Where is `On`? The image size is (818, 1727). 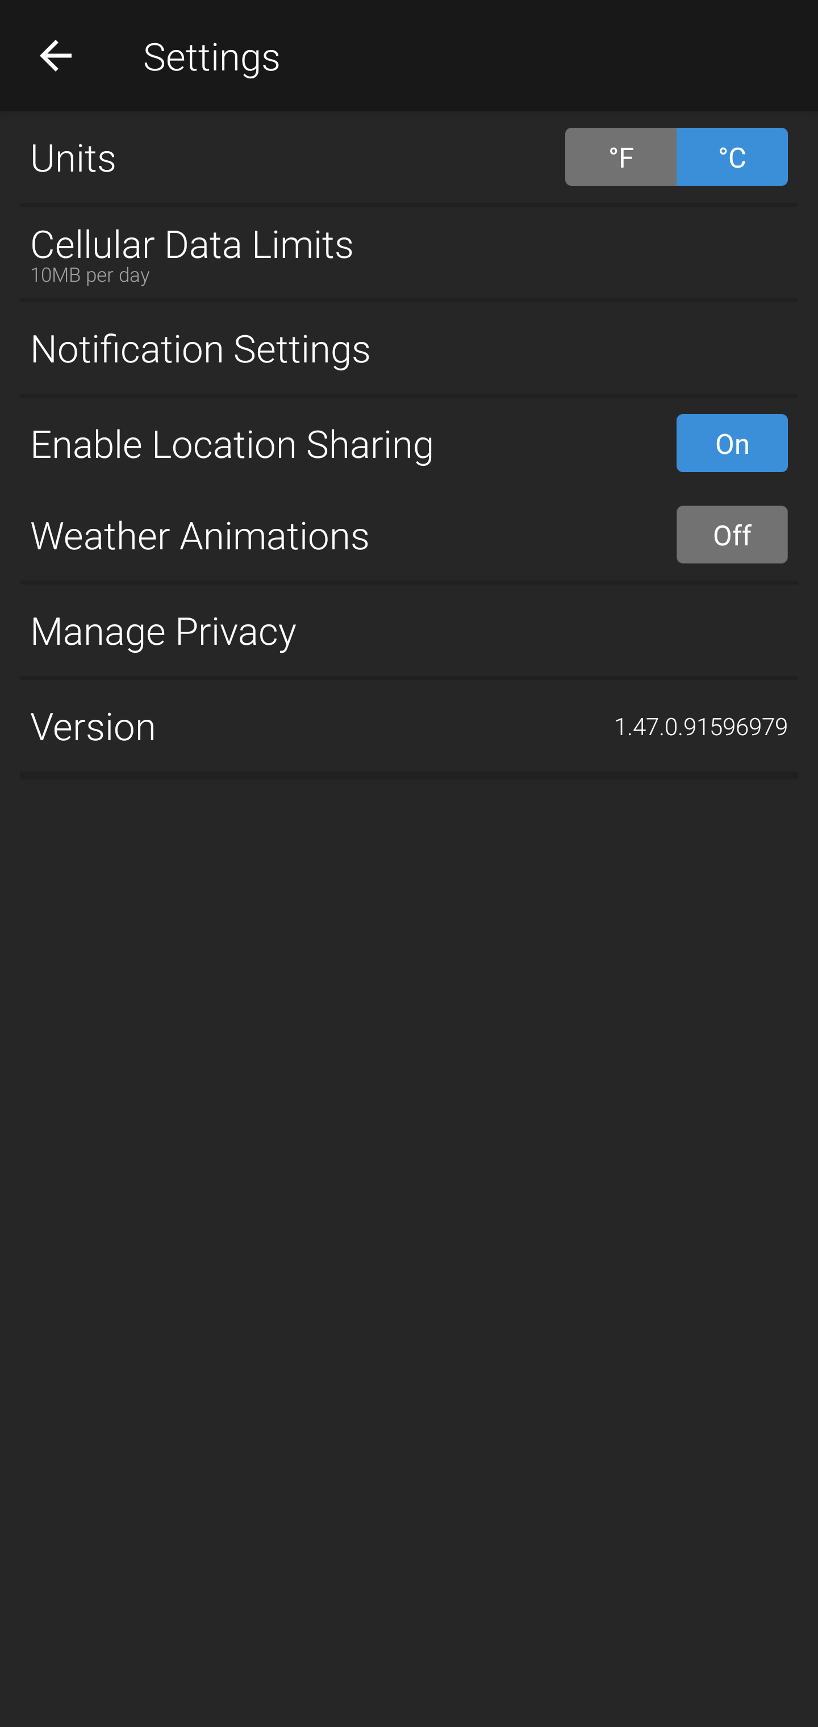 On is located at coordinates (732, 443).